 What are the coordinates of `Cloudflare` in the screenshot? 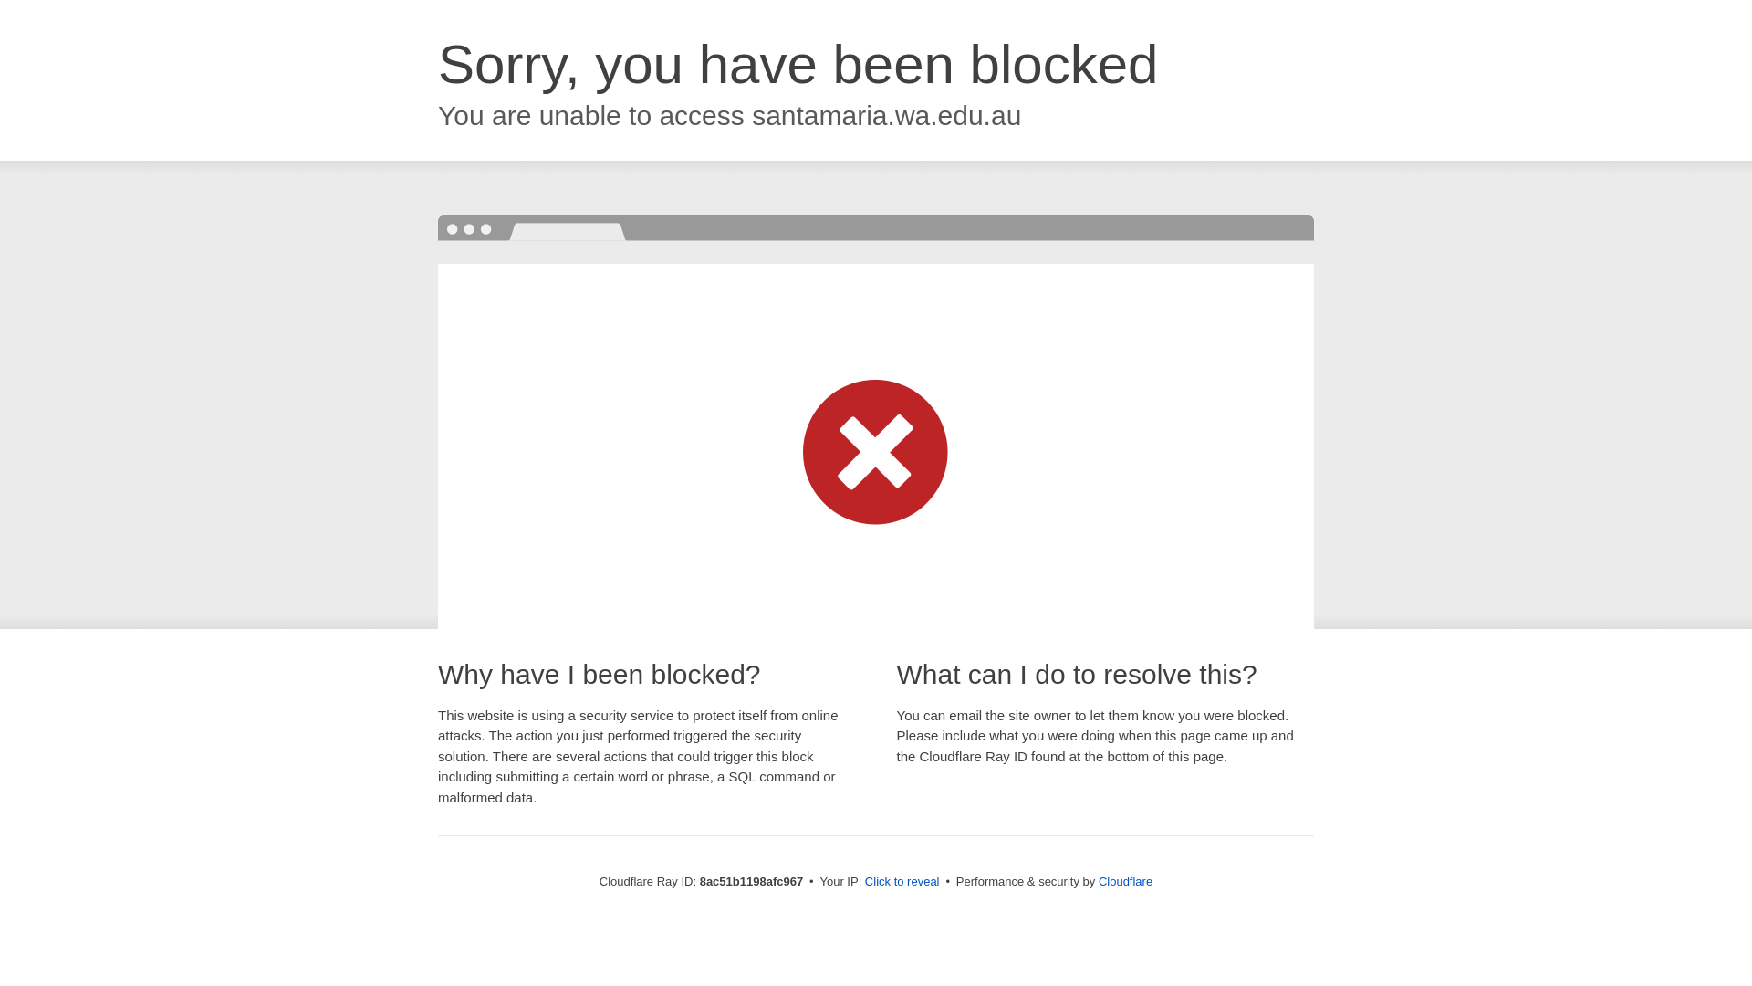 It's located at (1125, 881).